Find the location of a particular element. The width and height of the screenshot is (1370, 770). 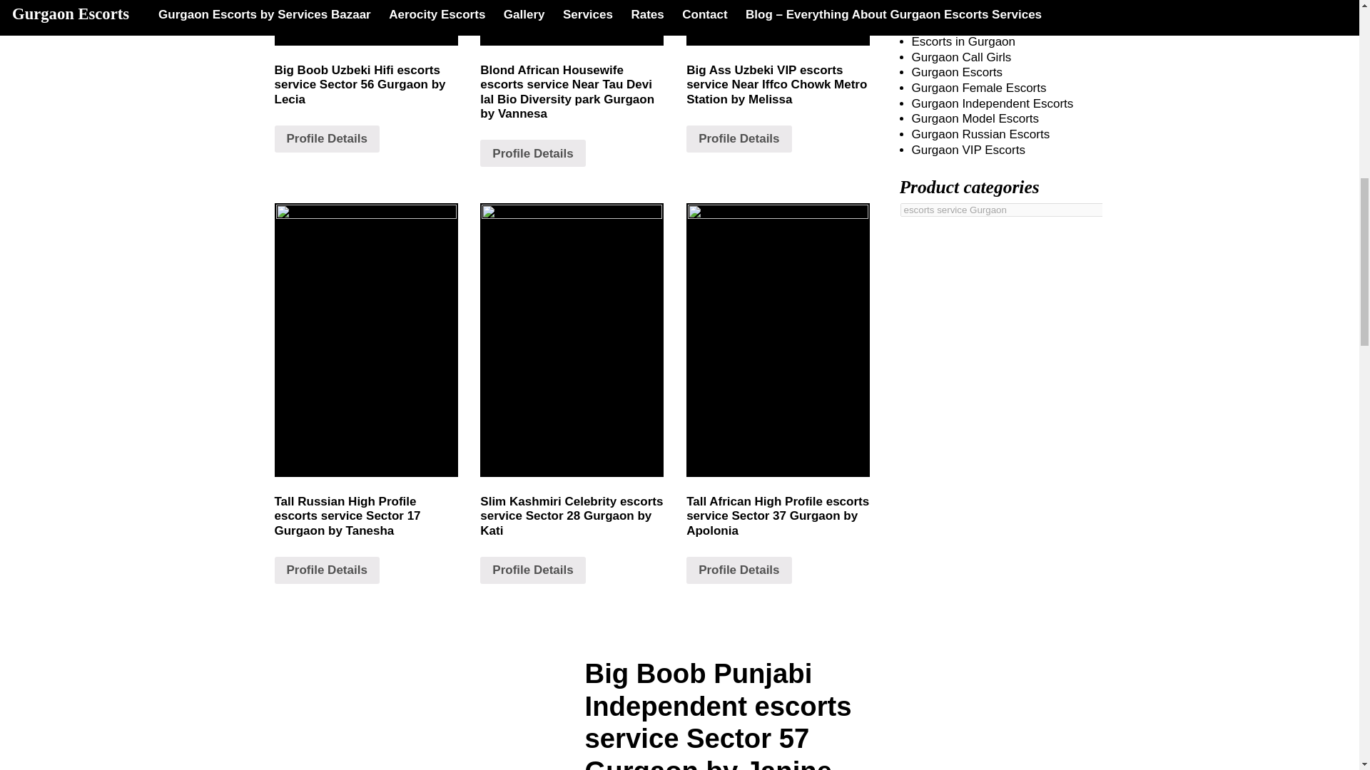

Profile Details is located at coordinates (739, 138).